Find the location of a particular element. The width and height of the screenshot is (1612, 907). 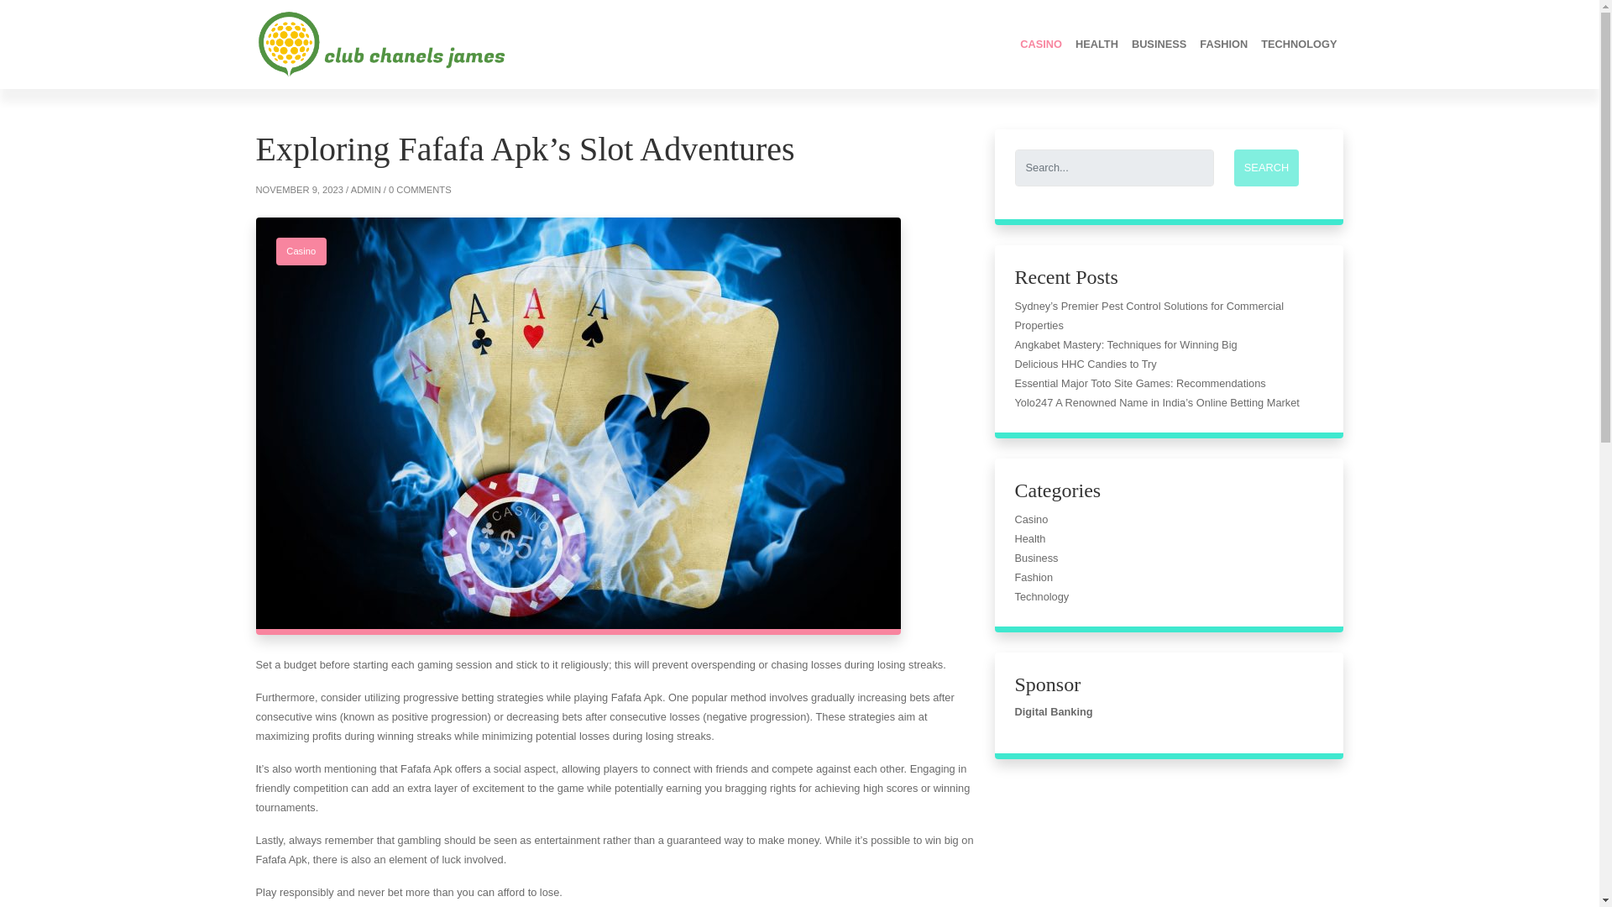

Health is located at coordinates (1096, 44).